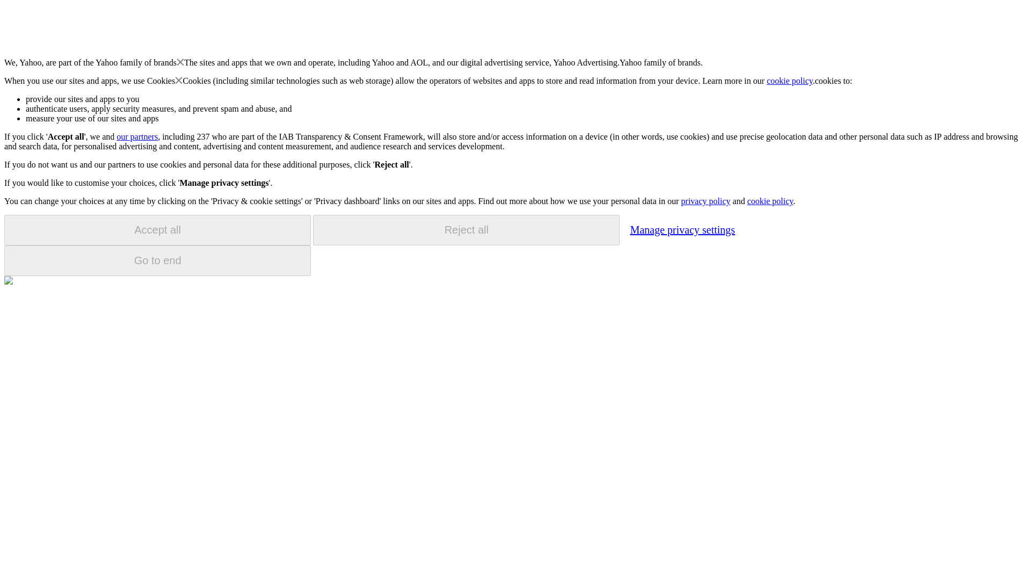  I want to click on Manage privacy settings, so click(682, 229).